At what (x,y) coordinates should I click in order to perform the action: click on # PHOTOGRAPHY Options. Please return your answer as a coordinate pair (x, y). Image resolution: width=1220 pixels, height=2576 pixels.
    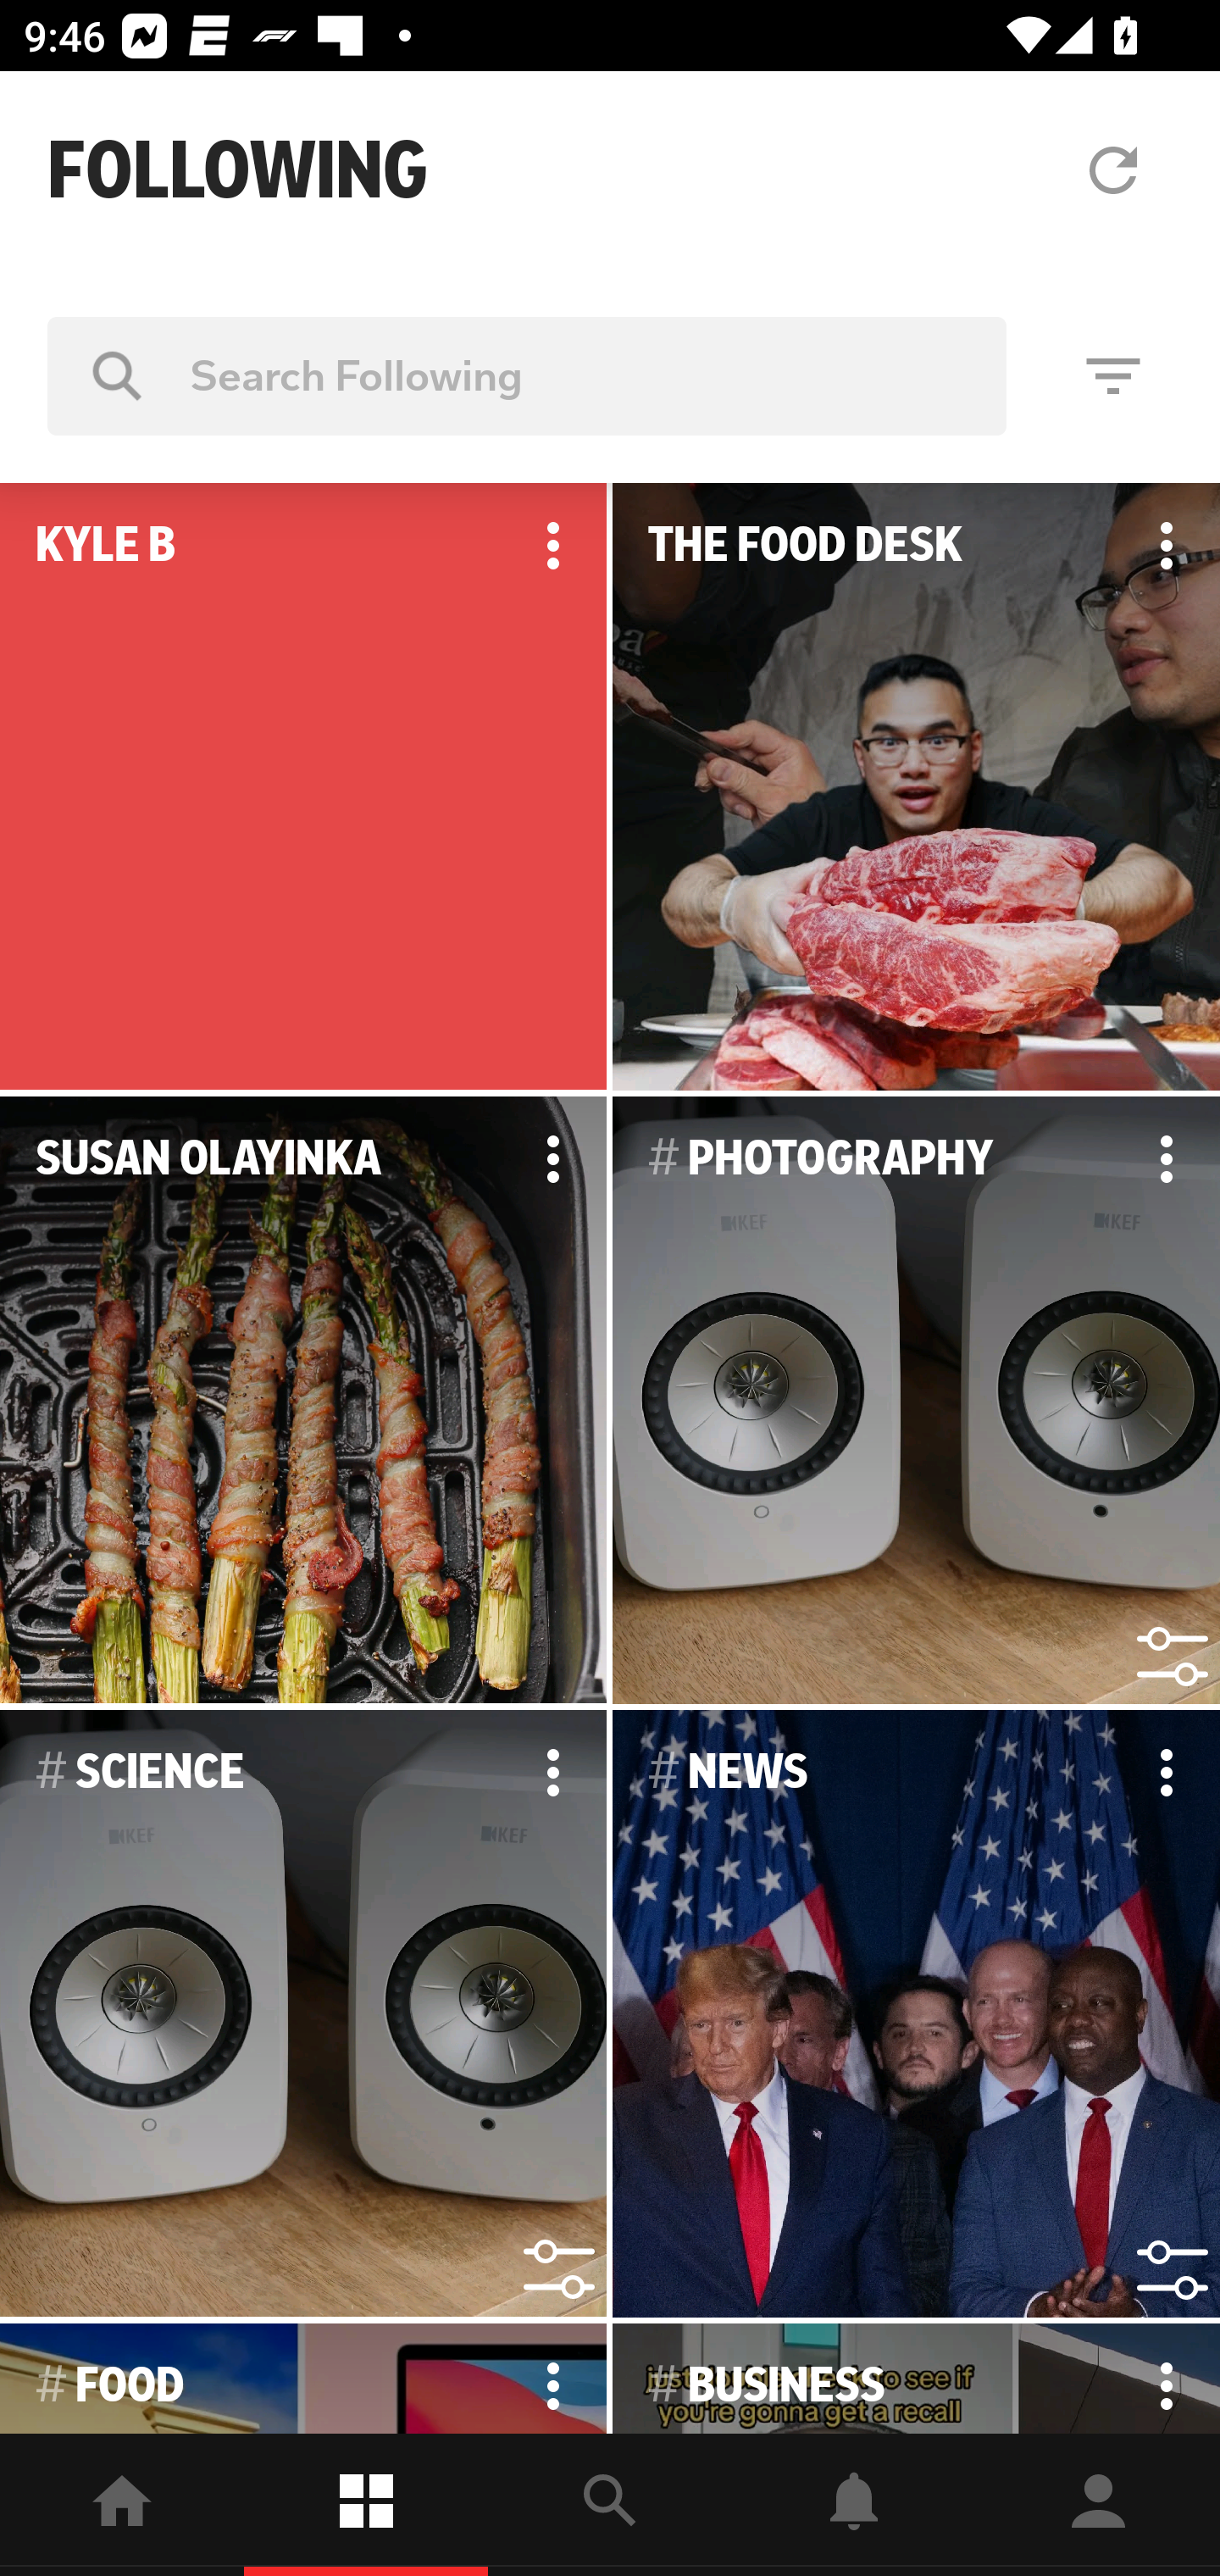
    Looking at the image, I should click on (916, 1402).